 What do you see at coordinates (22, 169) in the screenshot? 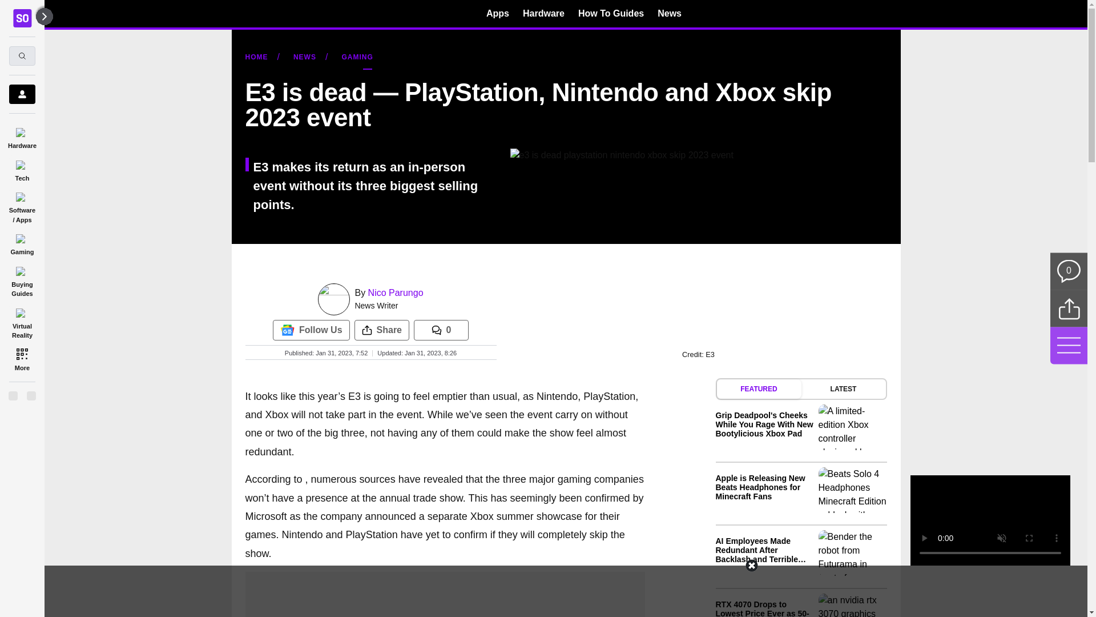
I see `Tech` at bounding box center [22, 169].